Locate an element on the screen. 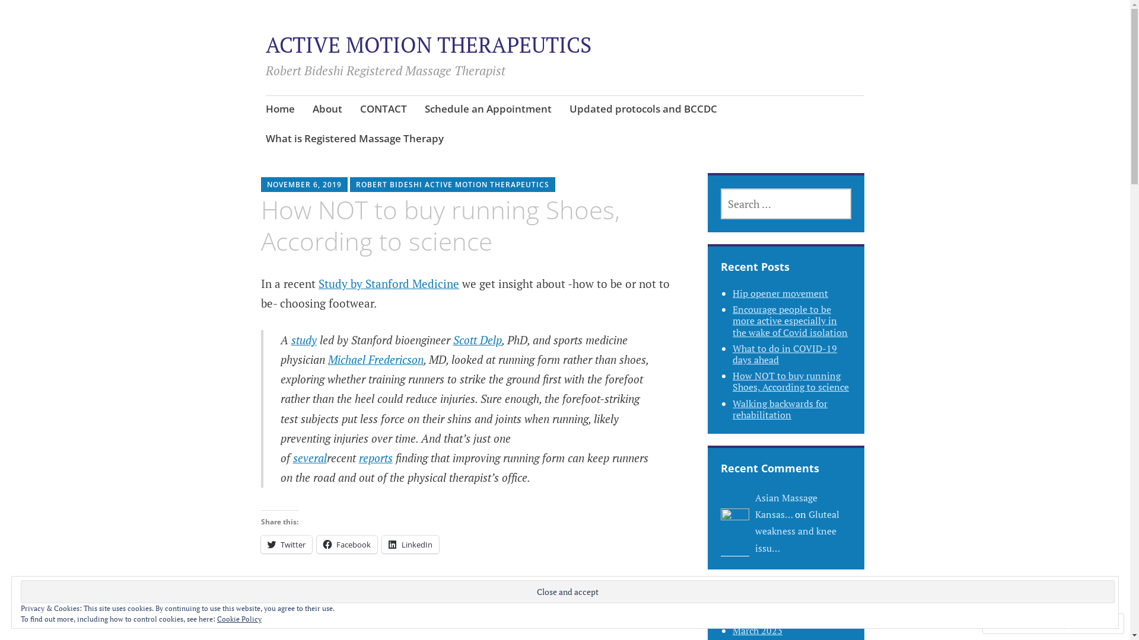  reports is located at coordinates (376, 457).